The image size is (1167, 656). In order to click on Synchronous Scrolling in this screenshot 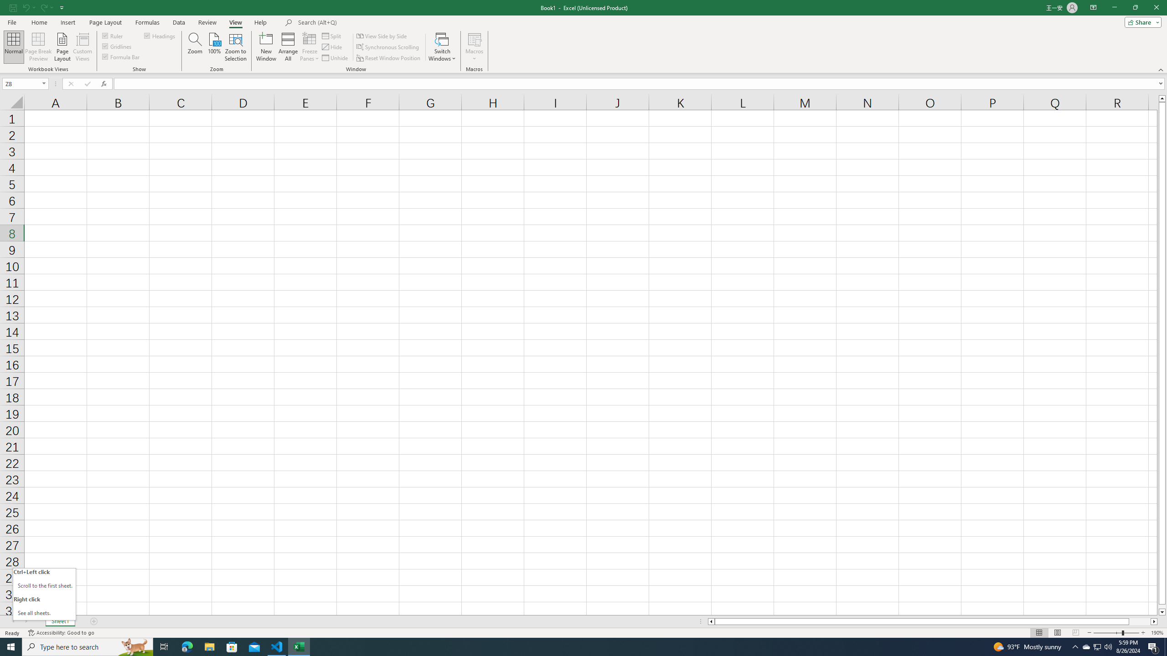, I will do `click(388, 47)`.